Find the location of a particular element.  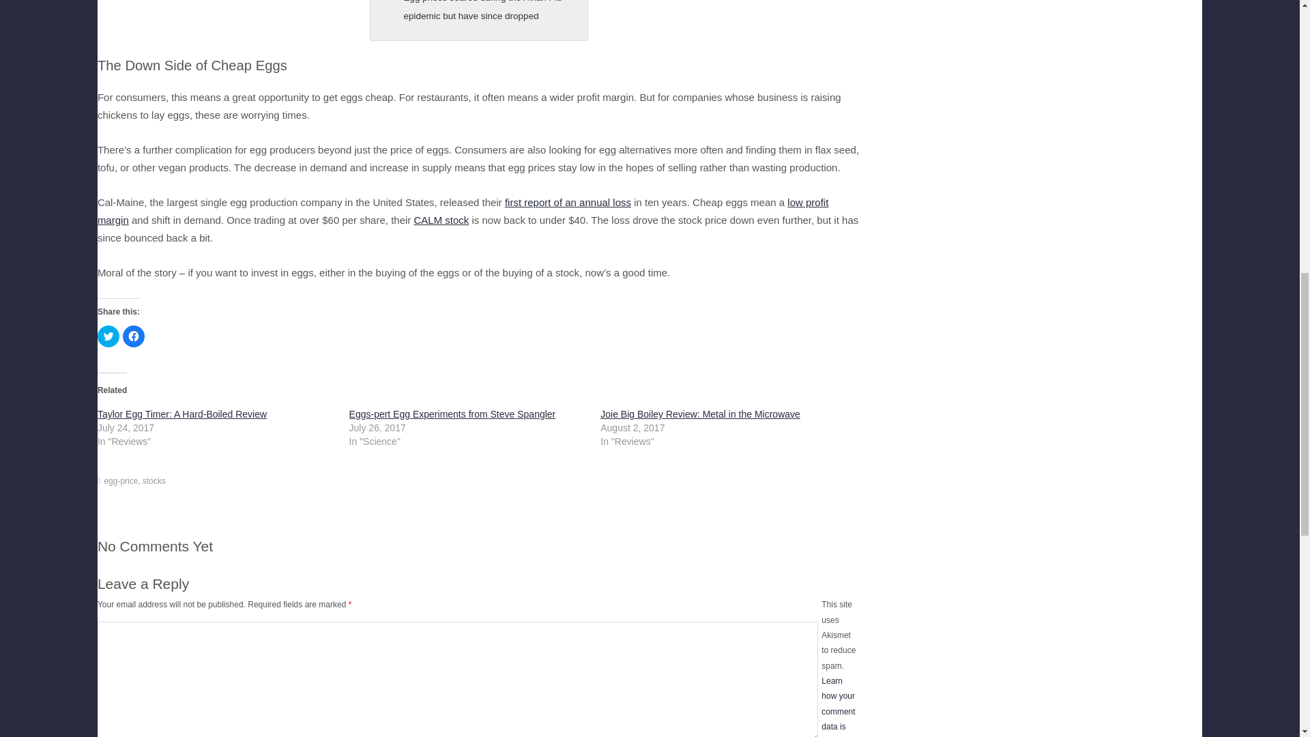

Eggs-pert Egg Experiments from Steve Spangler is located at coordinates (452, 414).